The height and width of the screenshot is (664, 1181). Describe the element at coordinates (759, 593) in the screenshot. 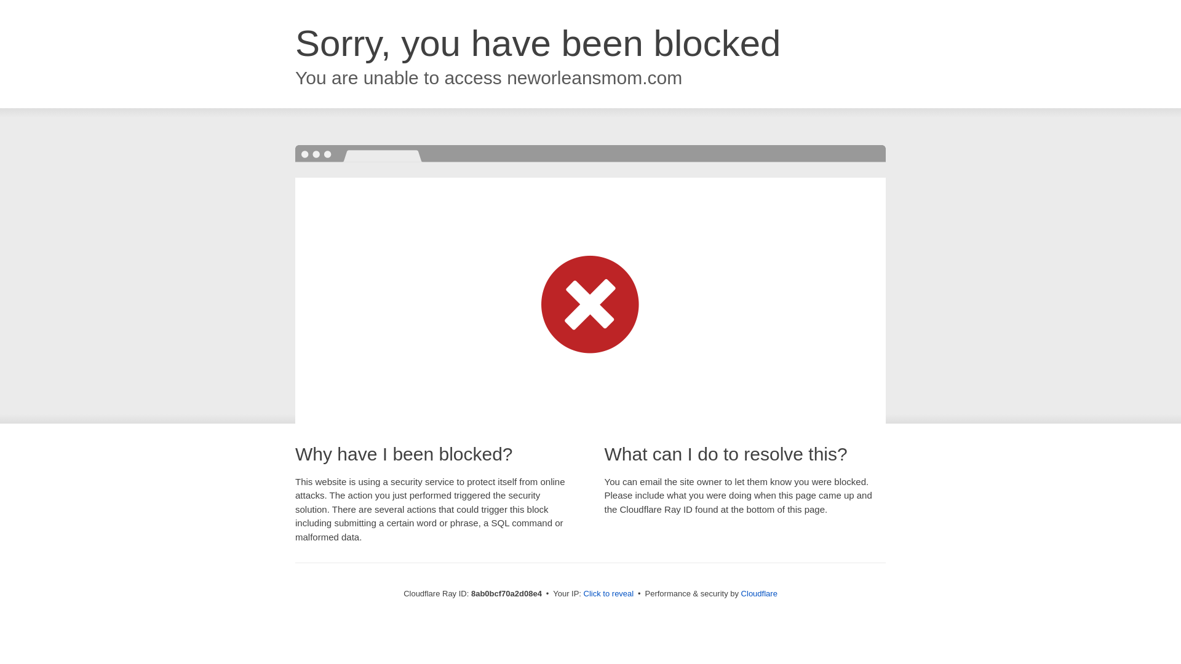

I see `Cloudflare` at that location.